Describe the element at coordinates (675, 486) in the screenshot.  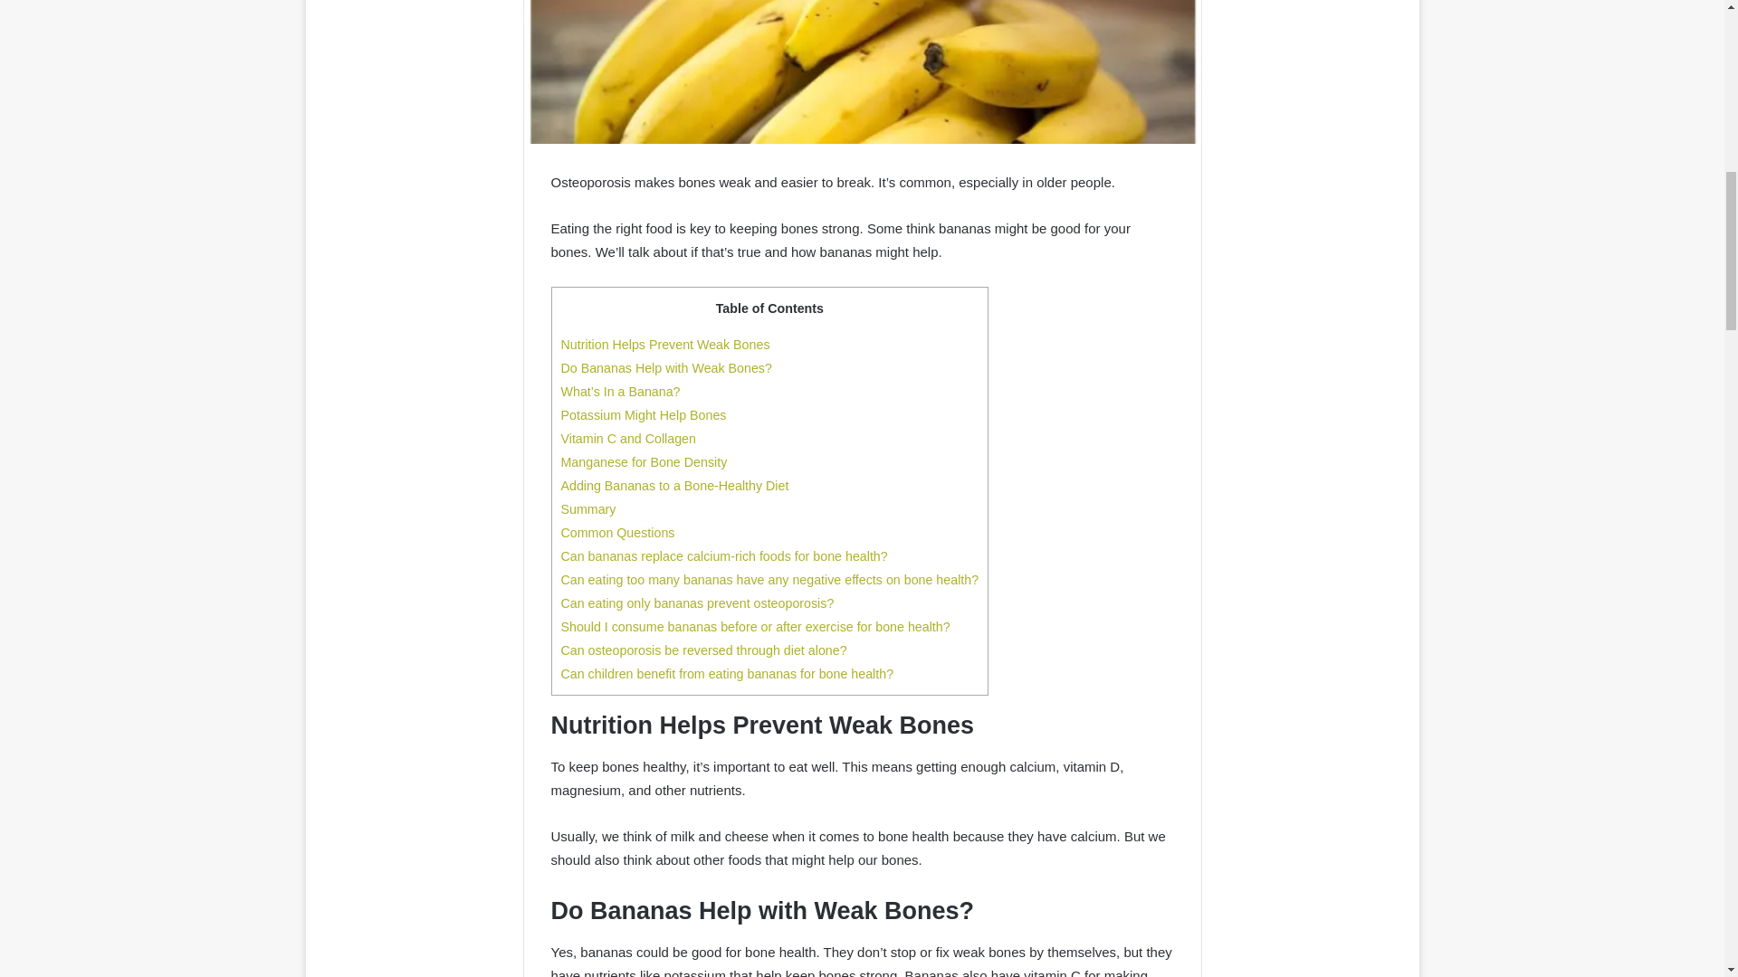
I see `Adding Bananas to a Bone-Healthy Diet` at that location.